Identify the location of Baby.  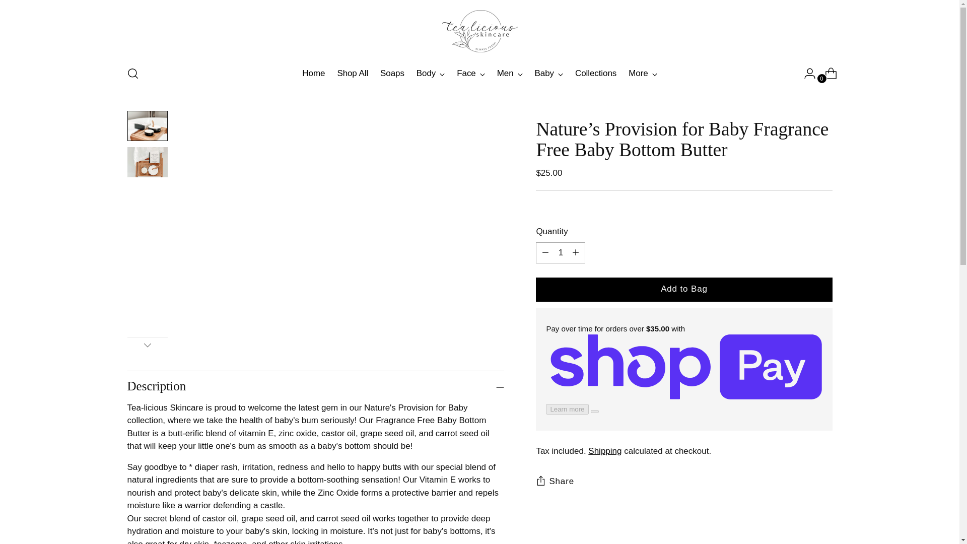
(548, 74).